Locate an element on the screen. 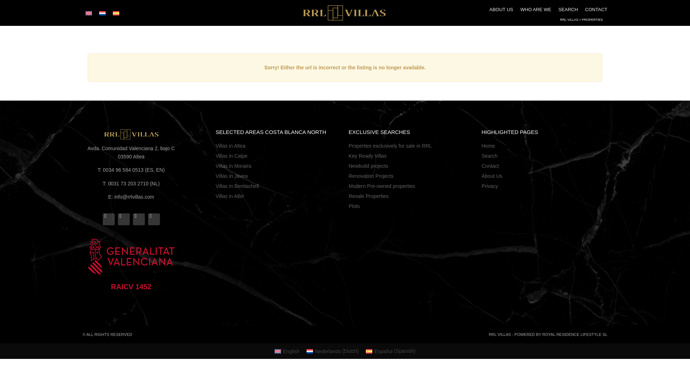 This screenshot has width=690, height=388. RRL VILLAS is located at coordinates (569, 19).